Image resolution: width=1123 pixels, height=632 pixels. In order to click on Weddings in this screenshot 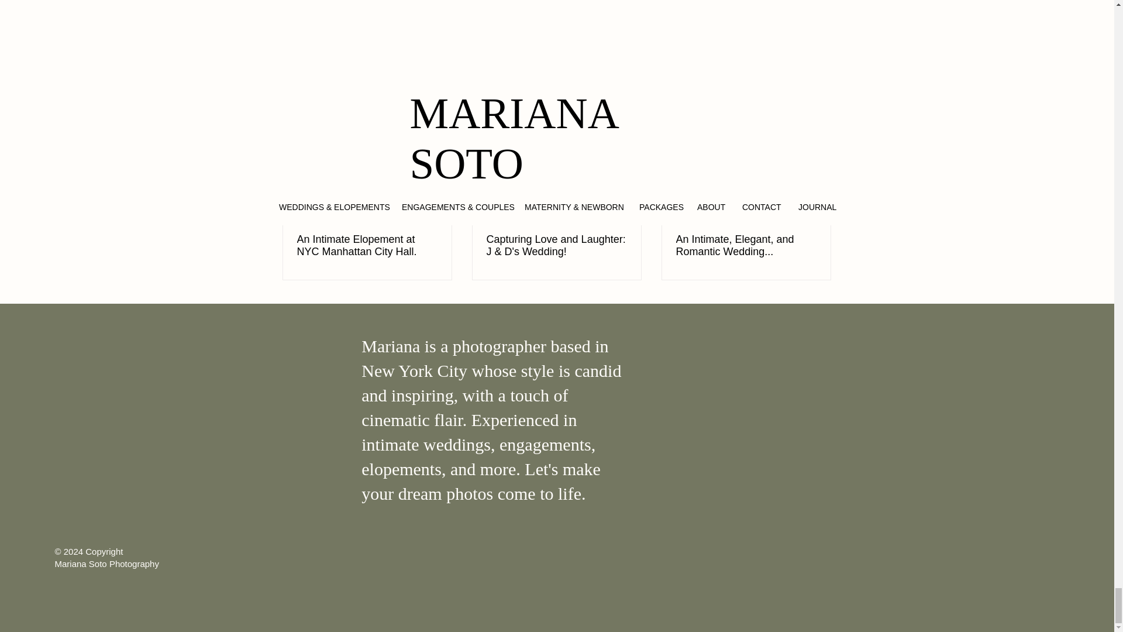, I will do `click(755, 29)`.